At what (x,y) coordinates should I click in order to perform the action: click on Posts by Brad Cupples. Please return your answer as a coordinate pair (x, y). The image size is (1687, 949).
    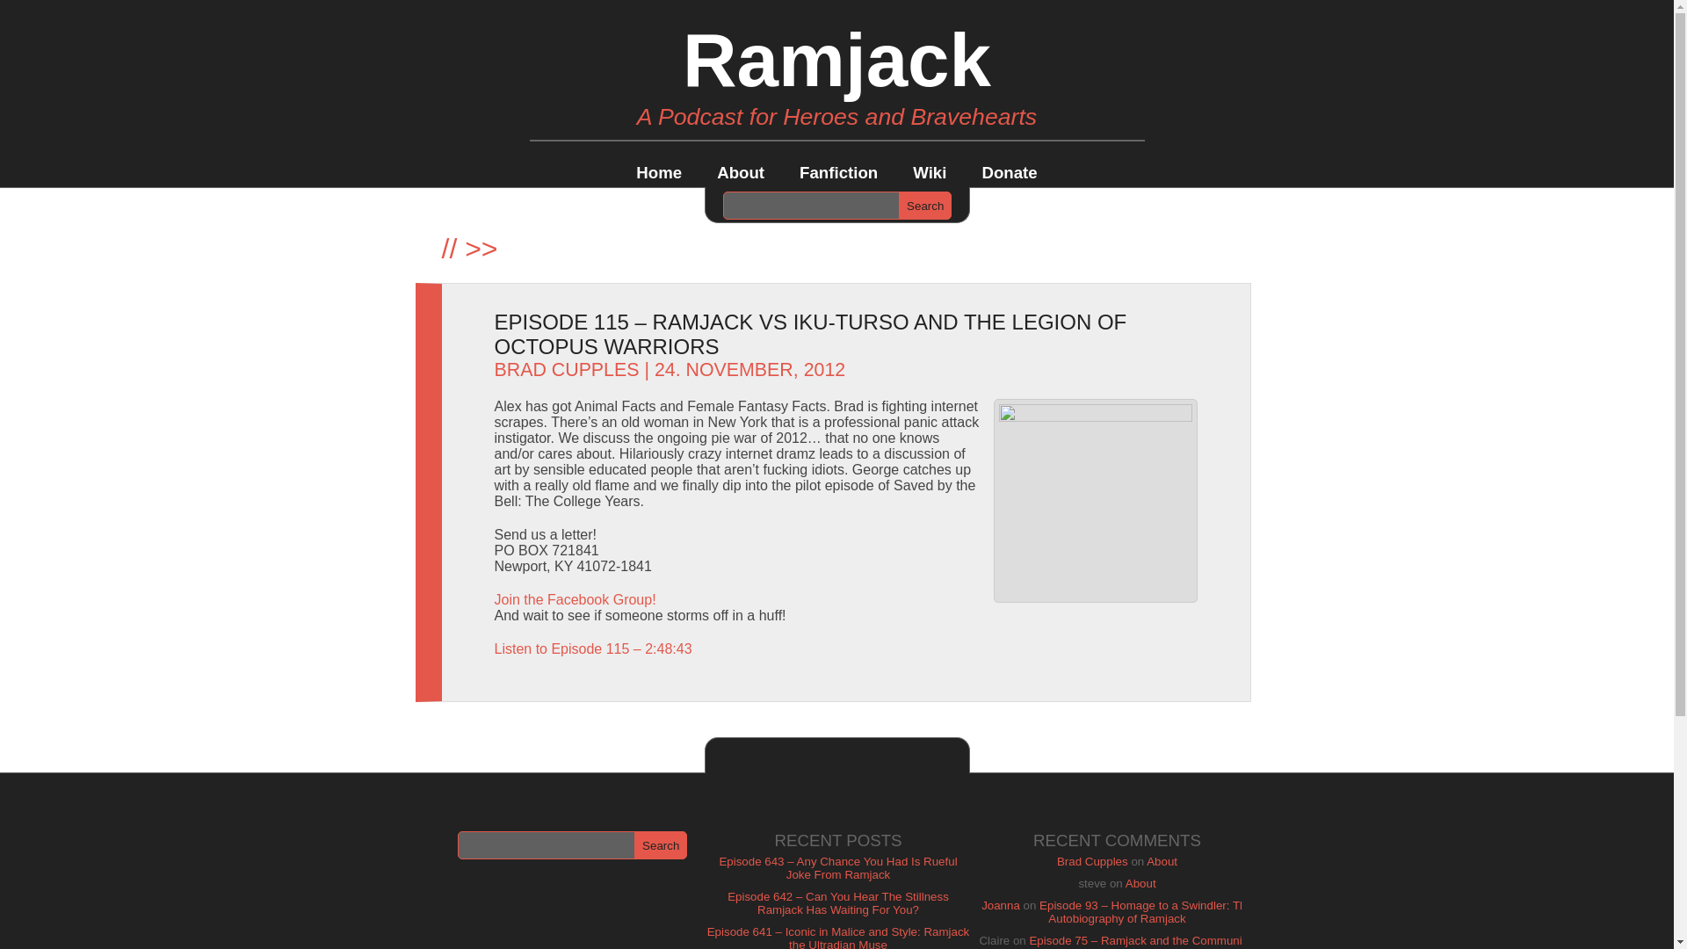
    Looking at the image, I should click on (566, 370).